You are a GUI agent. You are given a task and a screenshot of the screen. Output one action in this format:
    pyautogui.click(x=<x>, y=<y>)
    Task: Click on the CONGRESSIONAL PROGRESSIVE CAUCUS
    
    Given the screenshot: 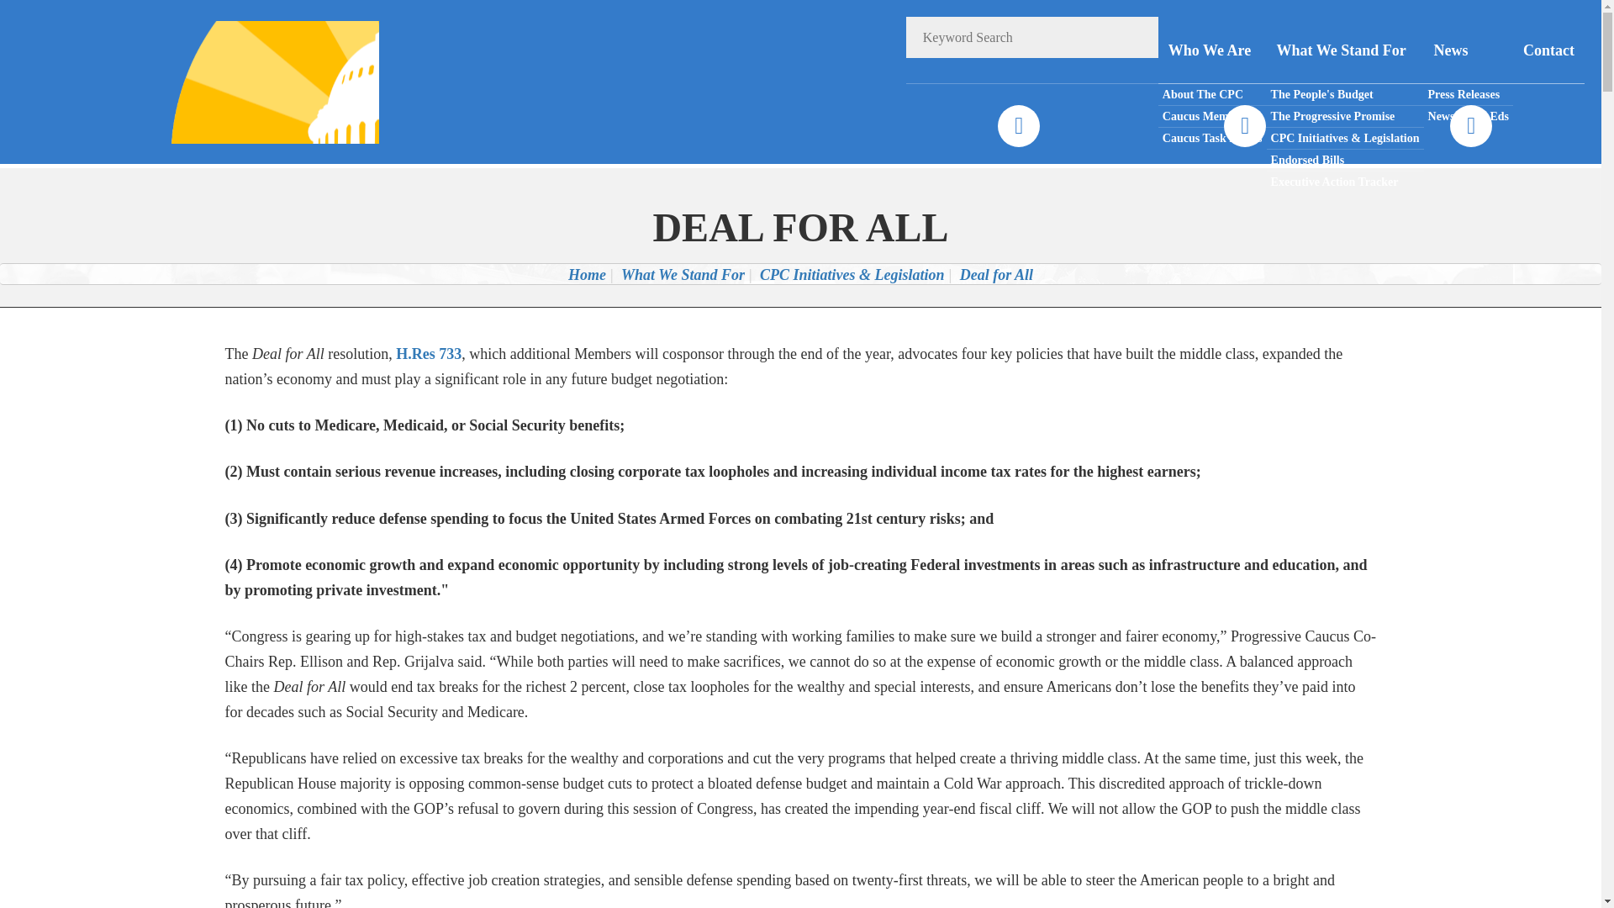 What is the action you would take?
    pyautogui.click(x=253, y=81)
    